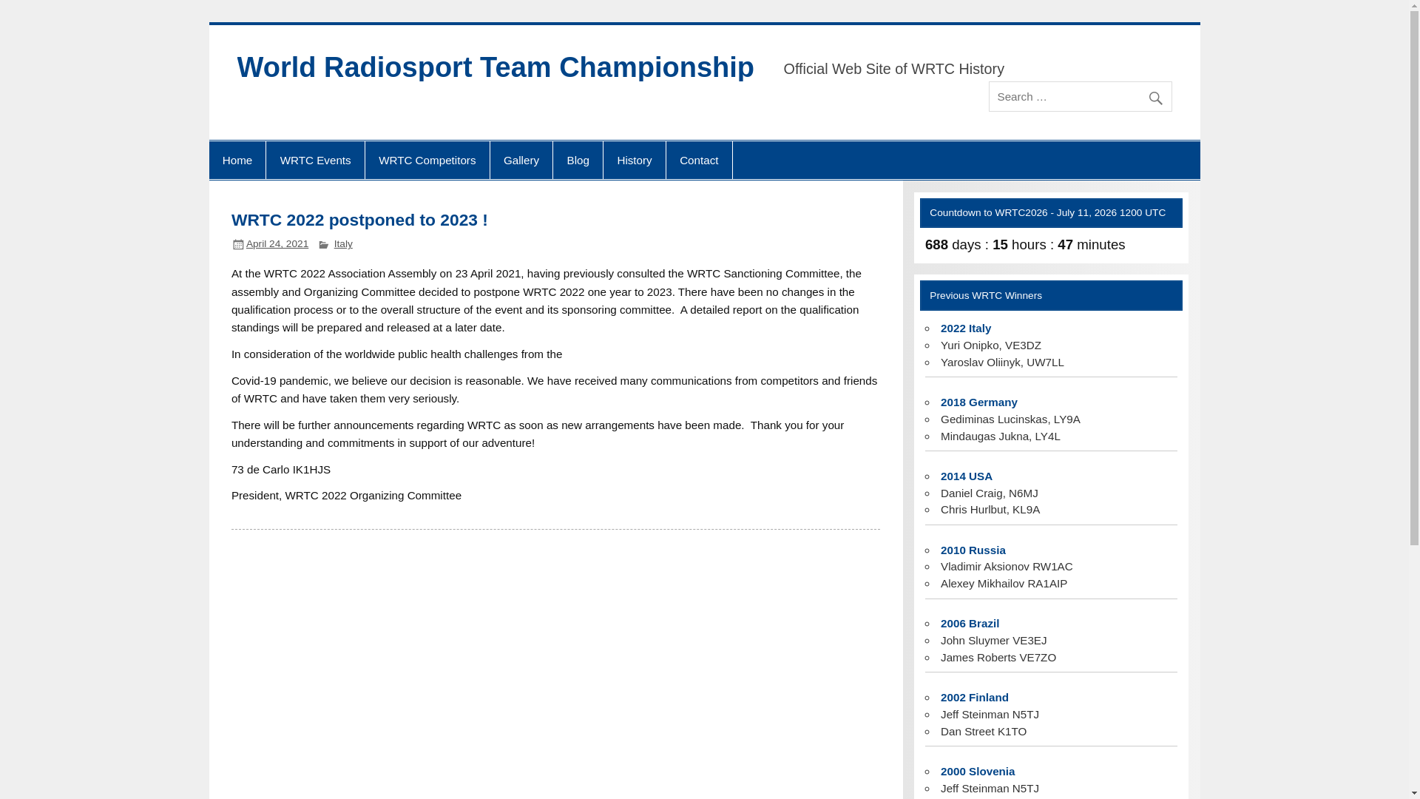  What do you see at coordinates (427, 161) in the screenshot?
I see `WRTC Competitors` at bounding box center [427, 161].